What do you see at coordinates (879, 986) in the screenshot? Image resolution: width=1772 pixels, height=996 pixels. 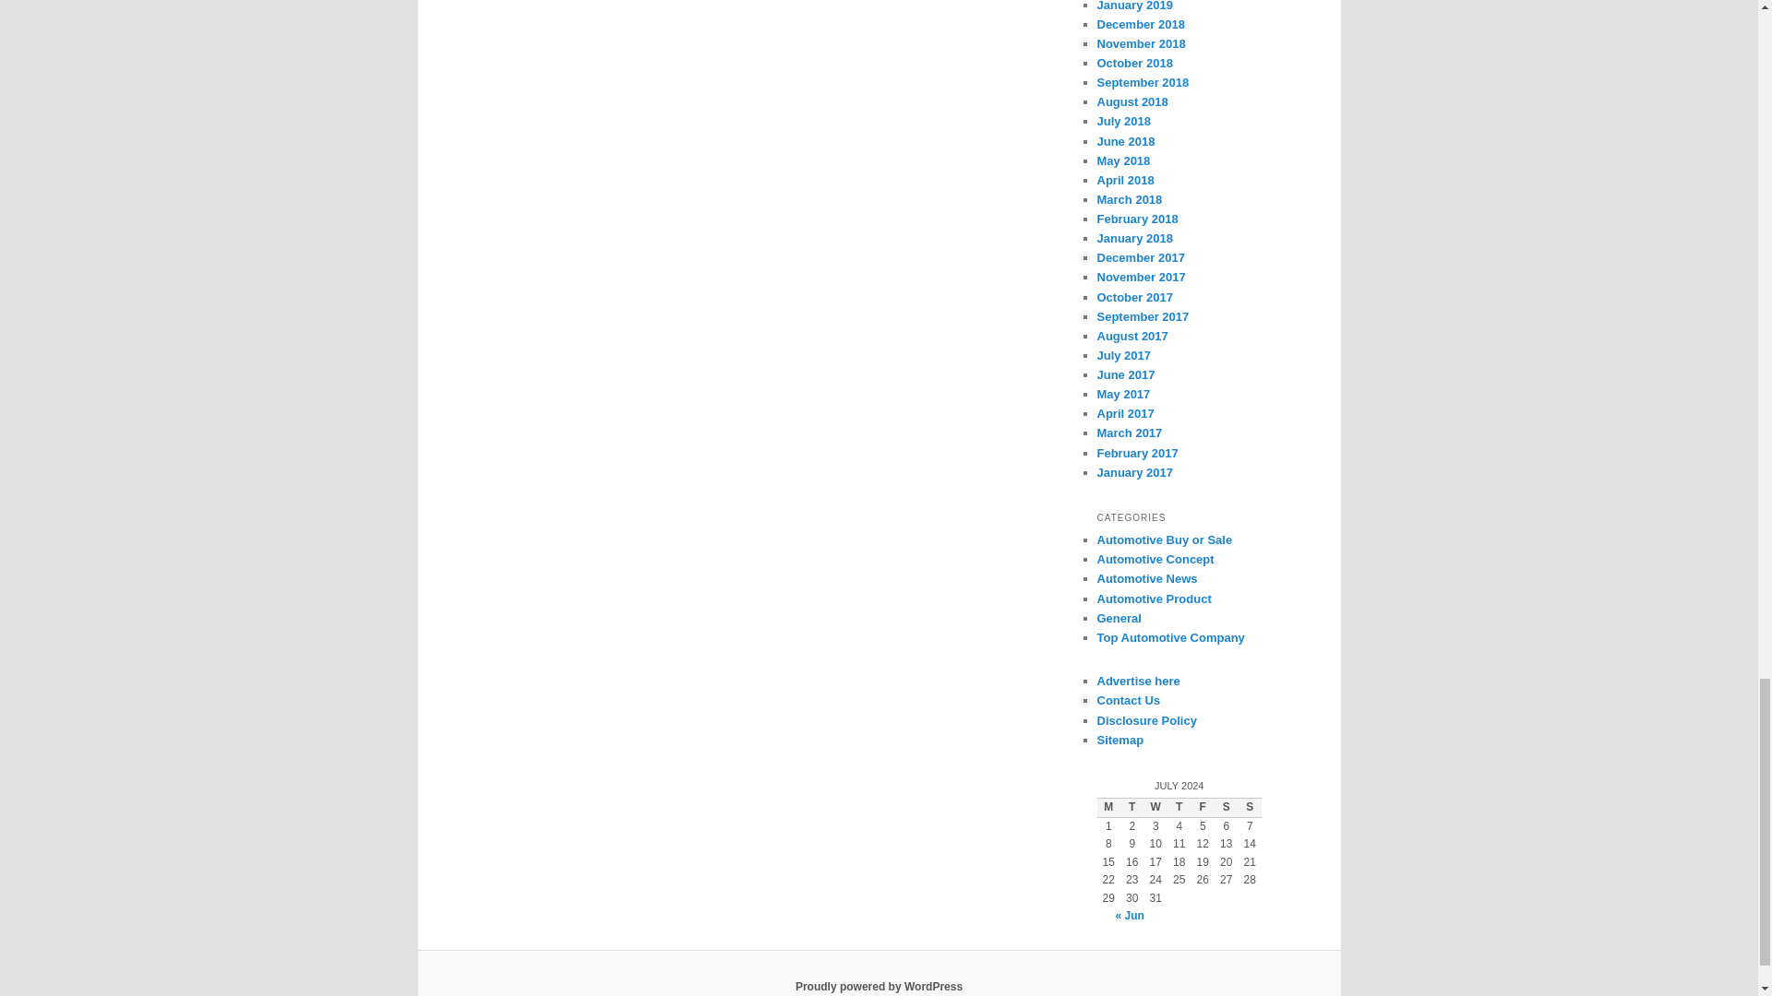 I see `Semantic Personal Publishing Platform` at bounding box center [879, 986].